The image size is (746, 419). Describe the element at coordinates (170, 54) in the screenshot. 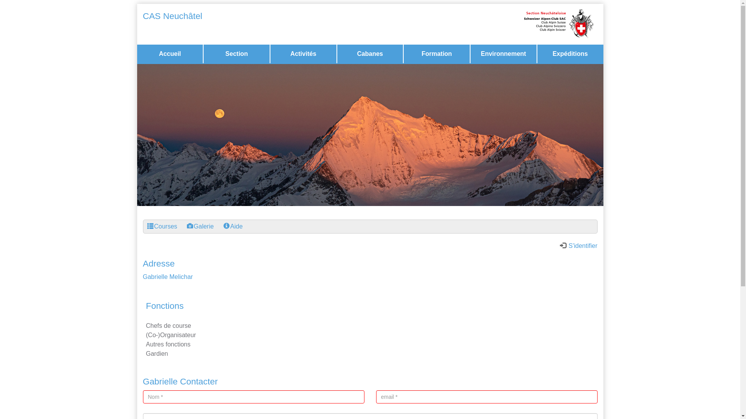

I see `Accueil` at that location.